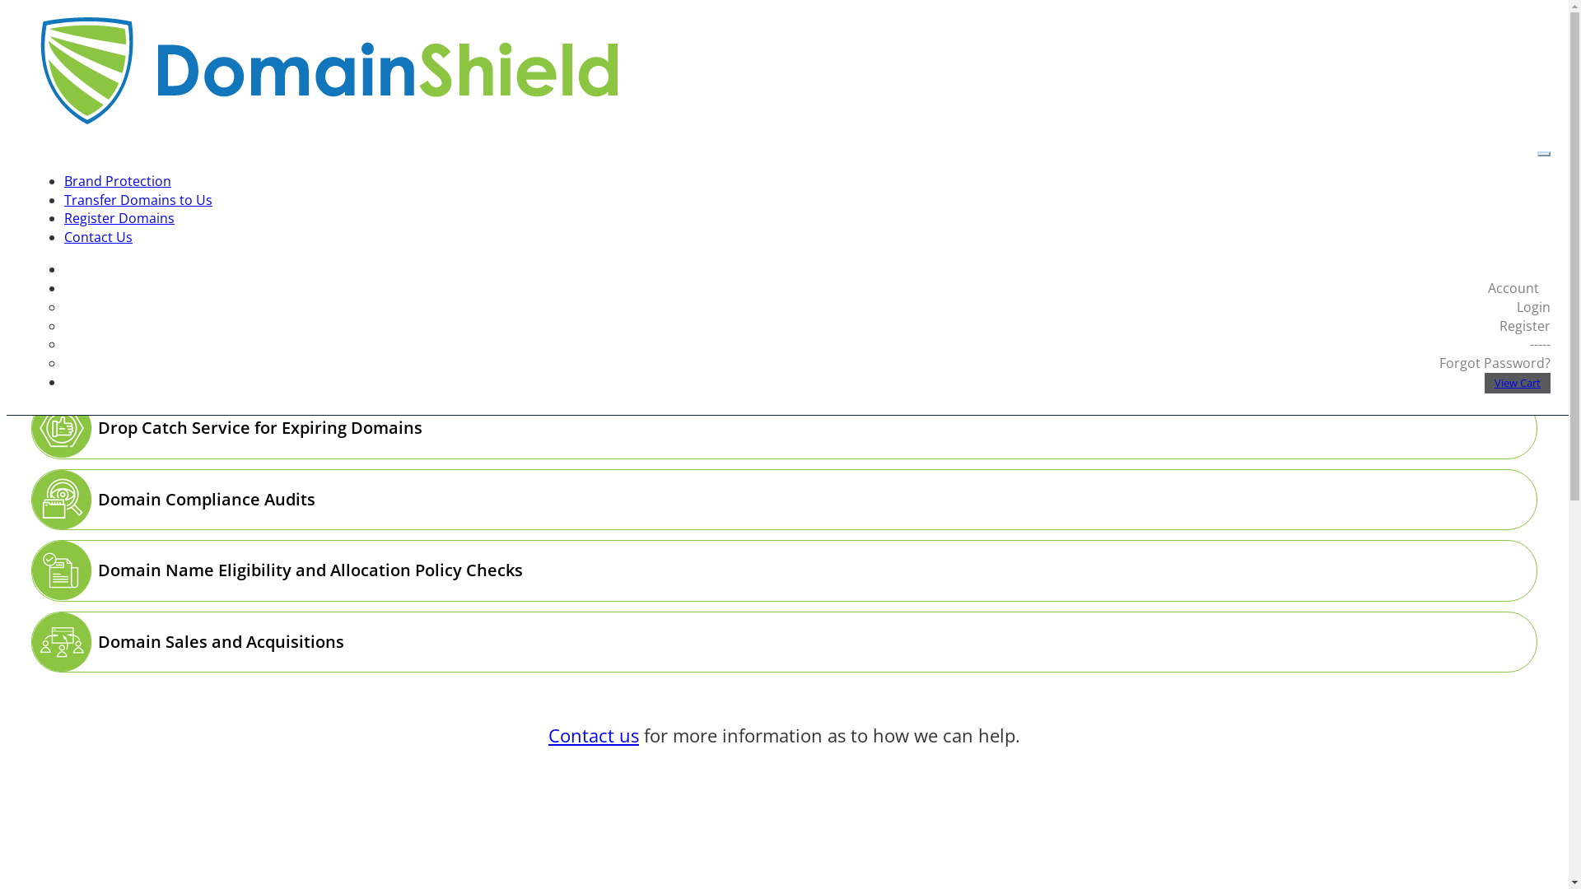 This screenshot has height=889, width=1581. Describe the element at coordinates (1540, 344) in the screenshot. I see `-----` at that location.